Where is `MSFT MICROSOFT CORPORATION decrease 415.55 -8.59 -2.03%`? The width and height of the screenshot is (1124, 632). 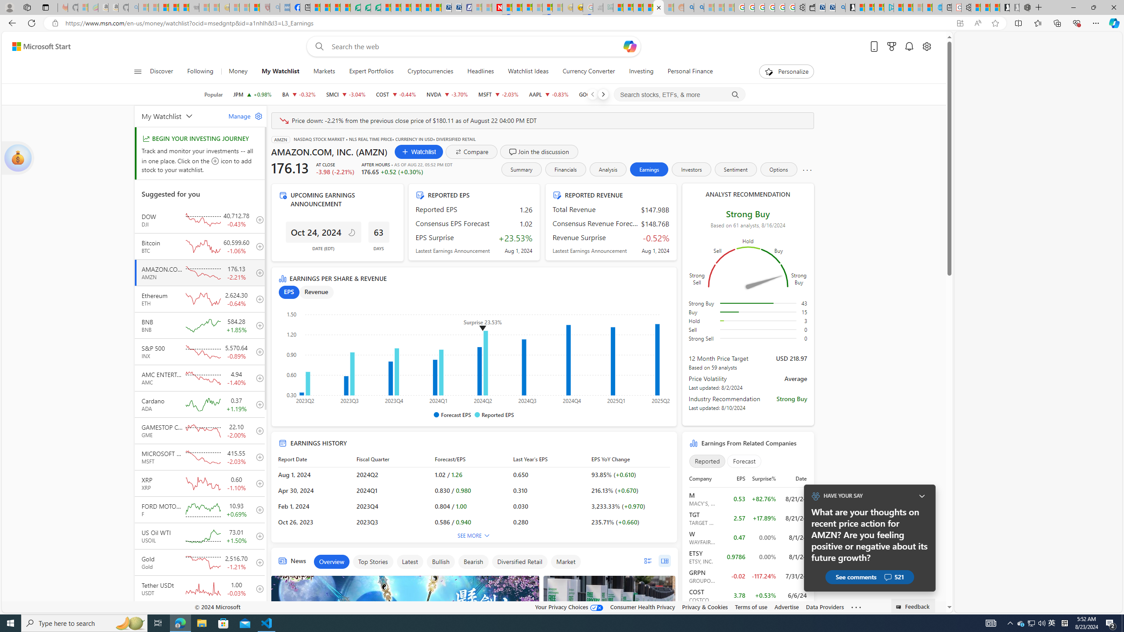
MSFT MICROSOFT CORPORATION decrease 415.55 -8.59 -2.03% is located at coordinates (498, 94).